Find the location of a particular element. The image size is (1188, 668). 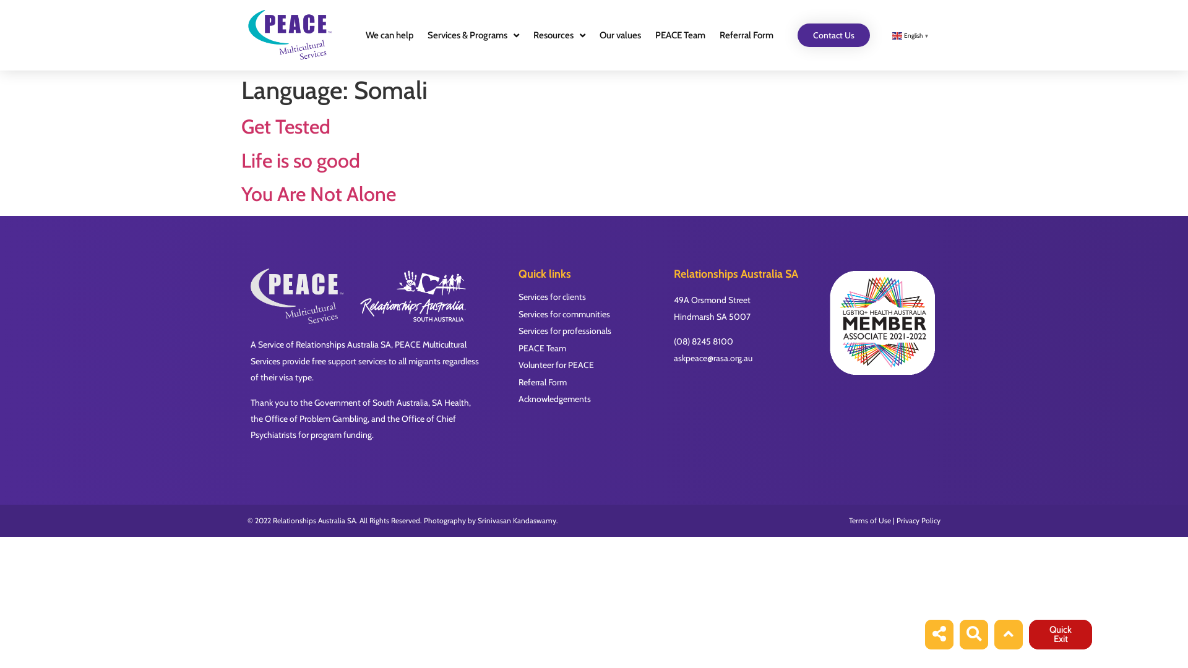

Get Tested is located at coordinates (286, 126).